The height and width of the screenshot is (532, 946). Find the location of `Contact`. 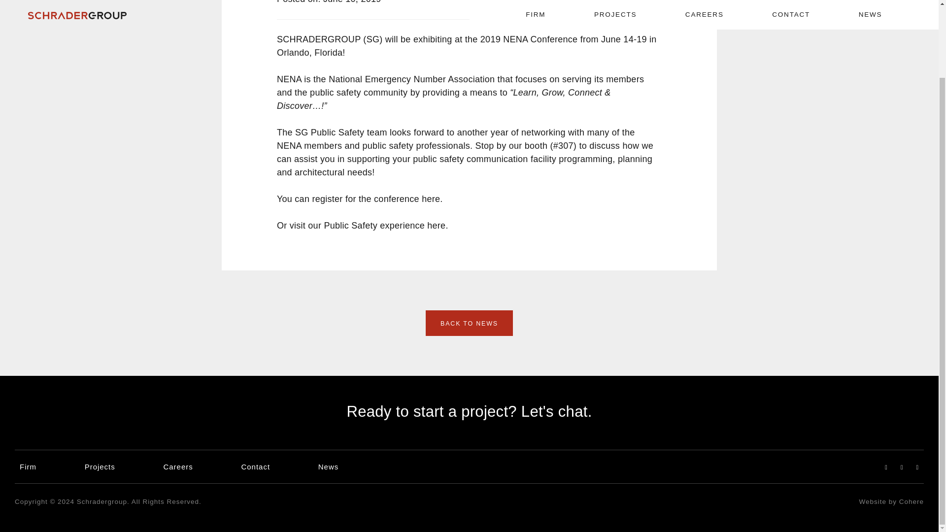

Contact is located at coordinates (255, 466).